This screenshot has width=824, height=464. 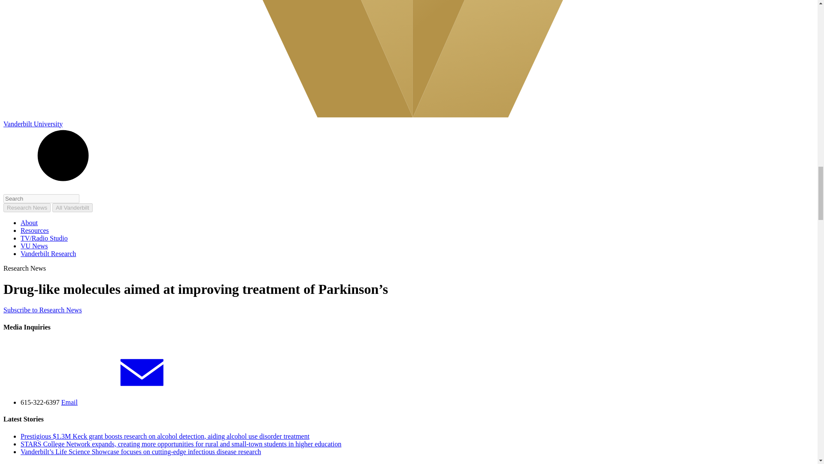 I want to click on About, so click(x=29, y=223).